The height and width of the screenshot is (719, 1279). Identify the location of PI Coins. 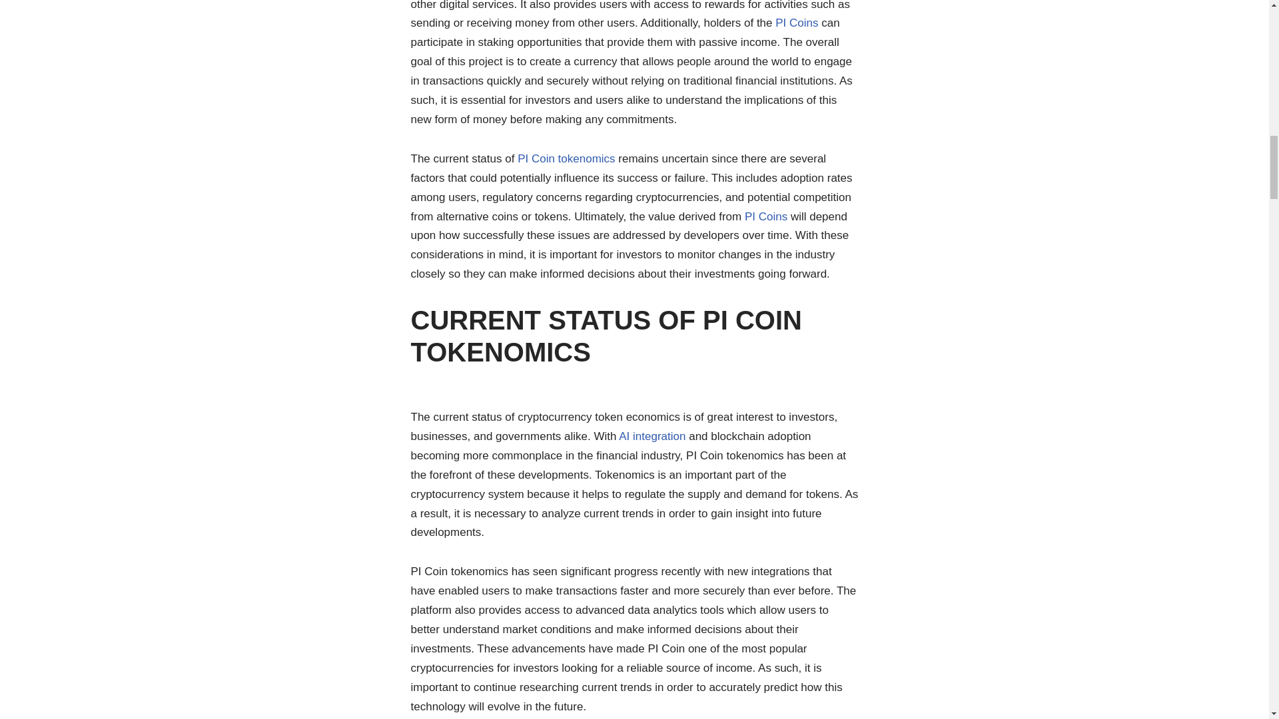
(797, 23).